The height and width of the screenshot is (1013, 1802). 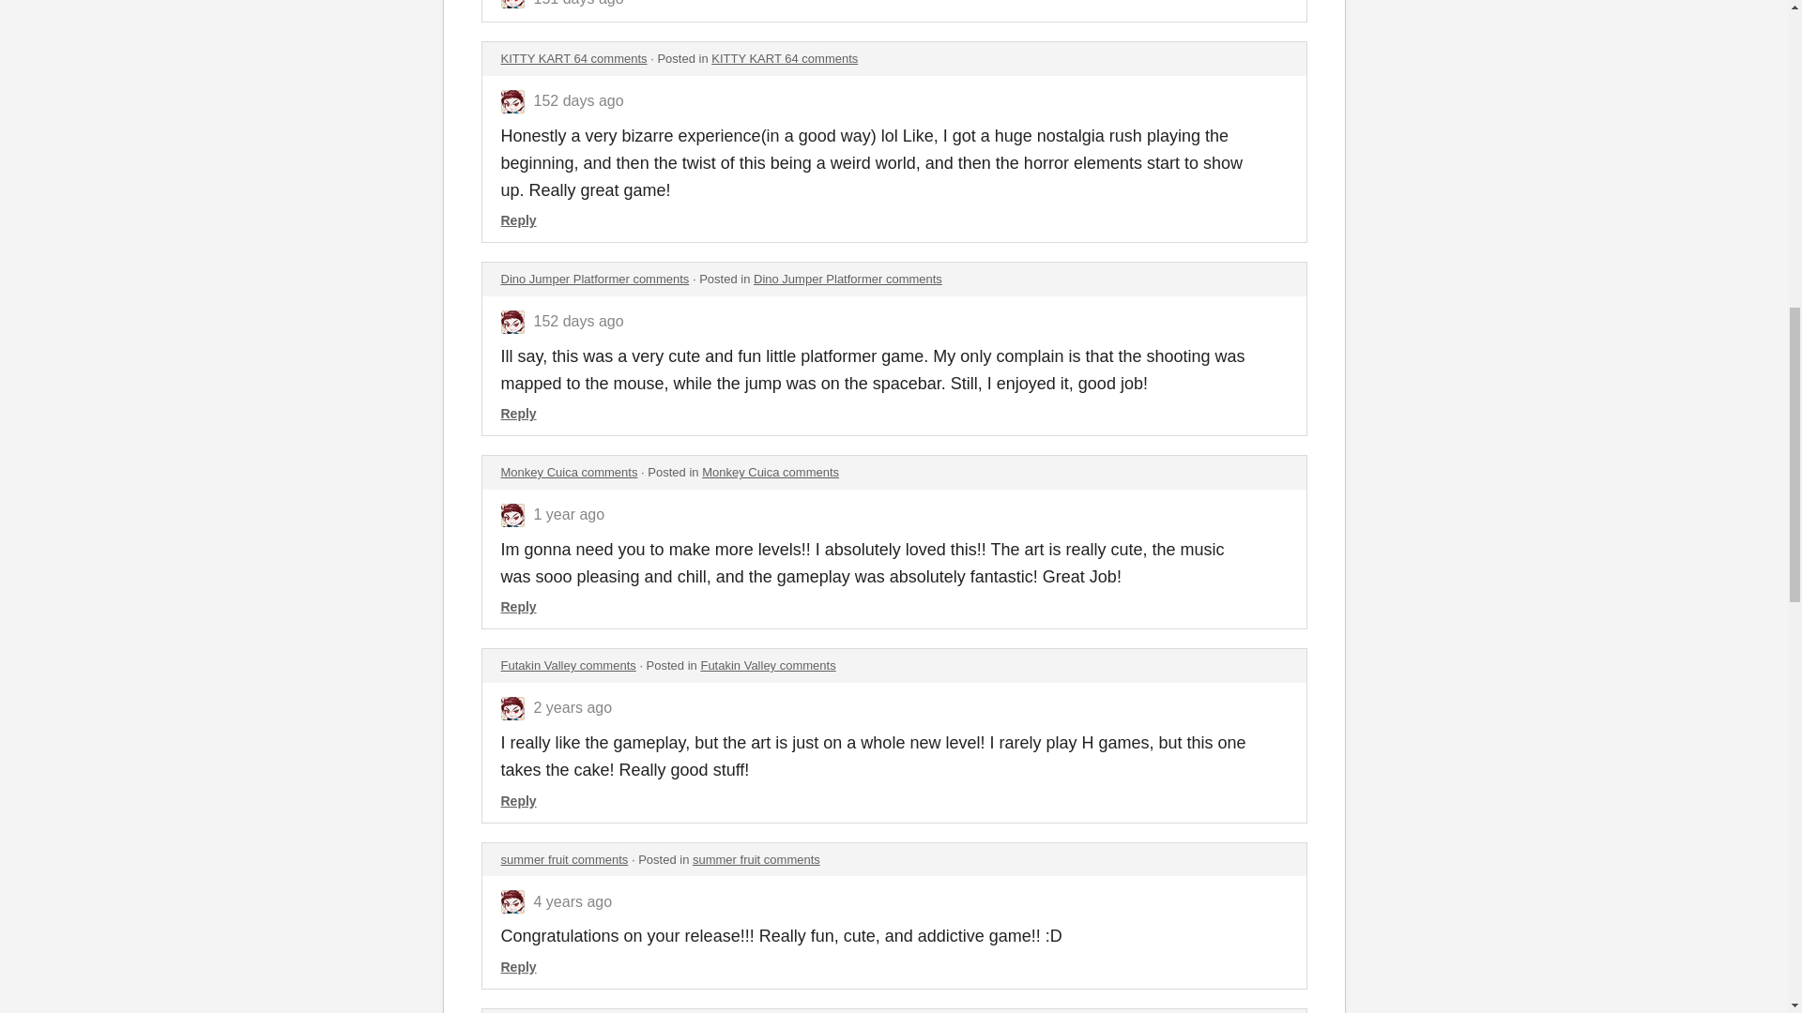 What do you see at coordinates (569, 514) in the screenshot?
I see `2023-07-11 16:31:24` at bounding box center [569, 514].